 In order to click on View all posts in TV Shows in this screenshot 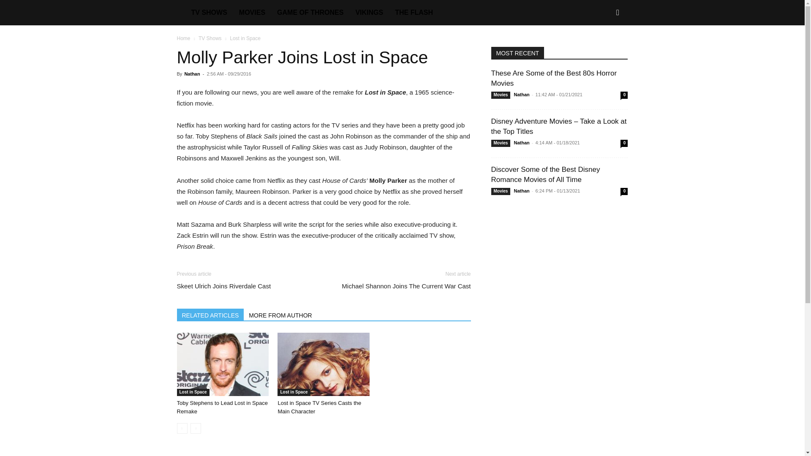, I will do `click(210, 38)`.